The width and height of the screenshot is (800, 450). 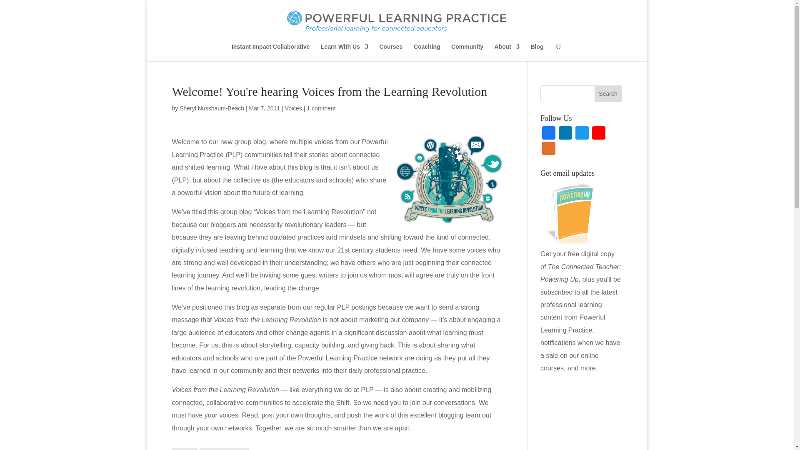 I want to click on Bio, so click(x=185, y=449).